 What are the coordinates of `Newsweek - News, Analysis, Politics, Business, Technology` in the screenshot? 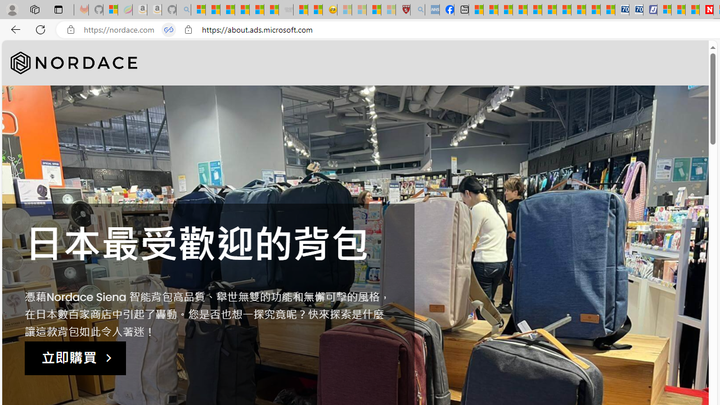 It's located at (706, 10).